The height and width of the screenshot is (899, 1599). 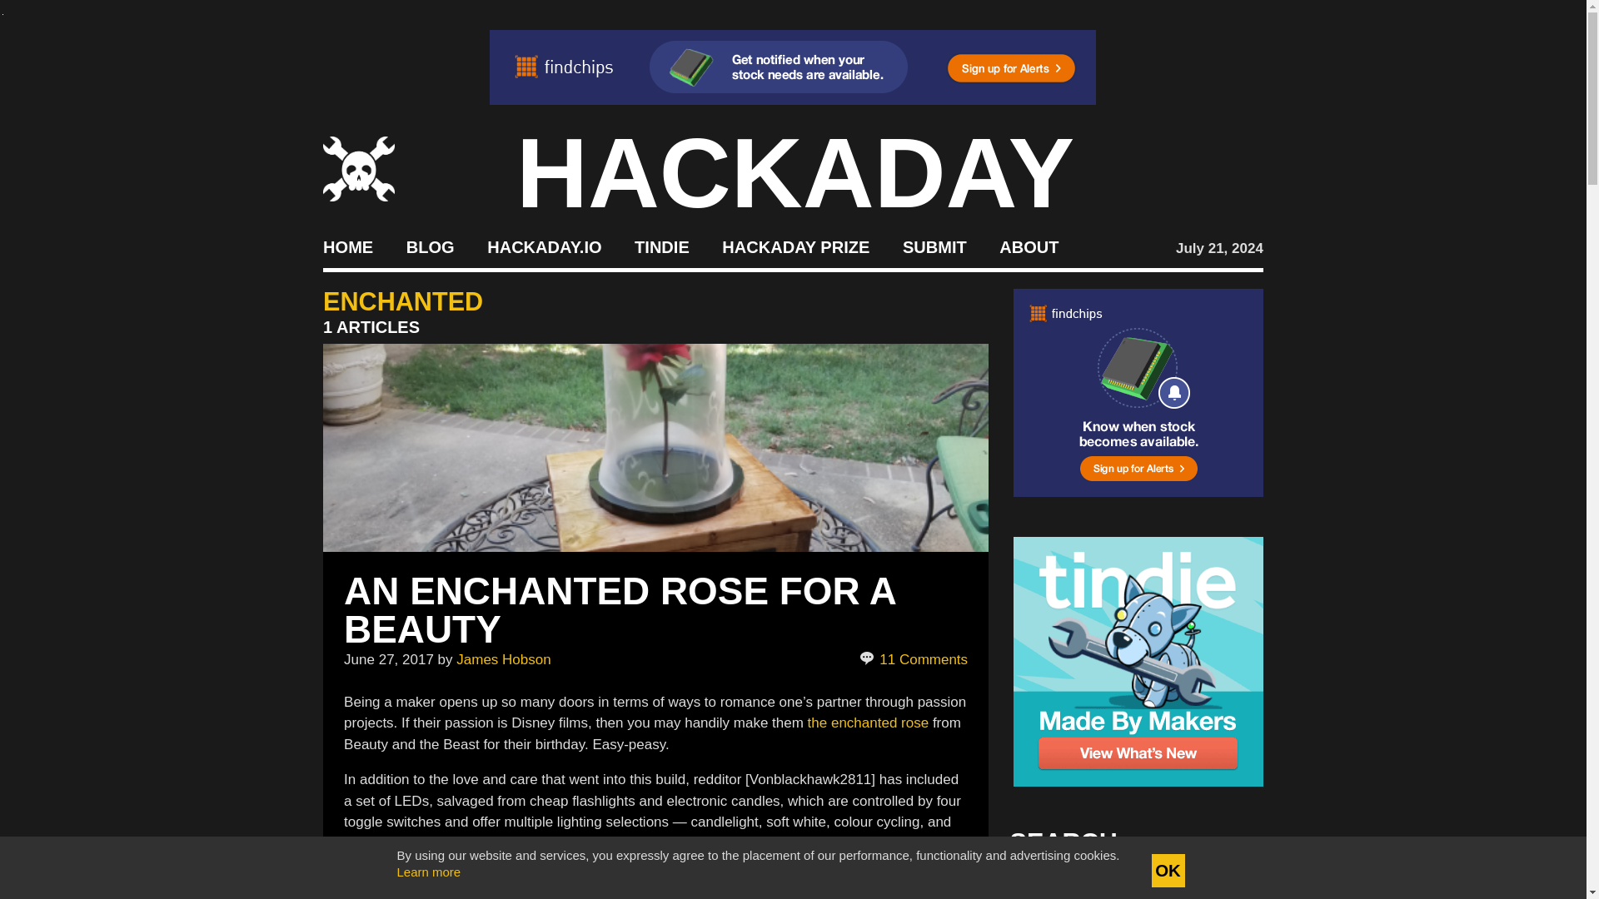 I want to click on the enchanted rose, so click(x=868, y=723).